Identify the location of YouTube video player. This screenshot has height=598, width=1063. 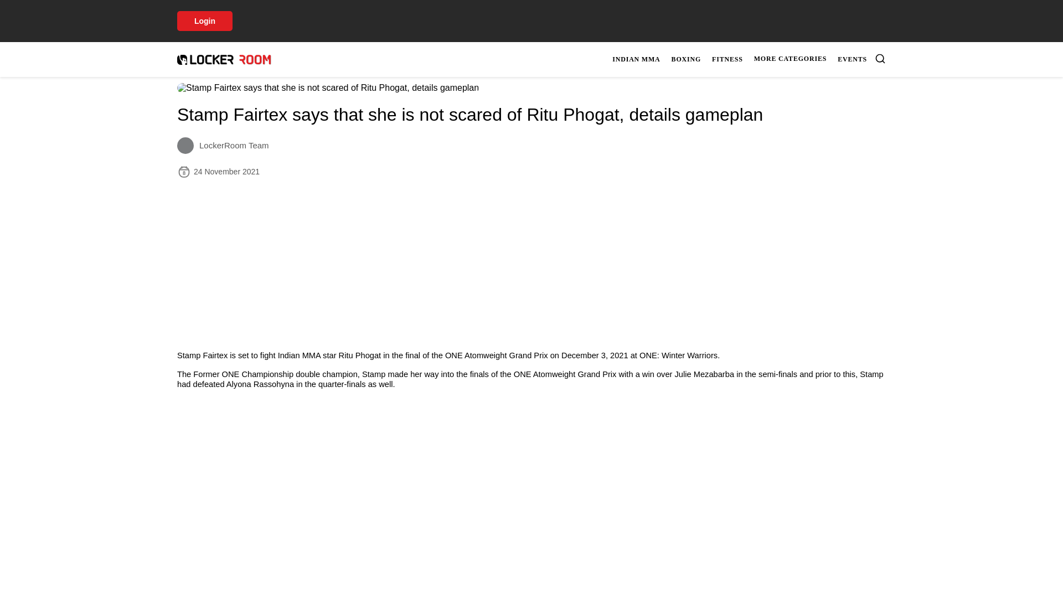
(747, 59).